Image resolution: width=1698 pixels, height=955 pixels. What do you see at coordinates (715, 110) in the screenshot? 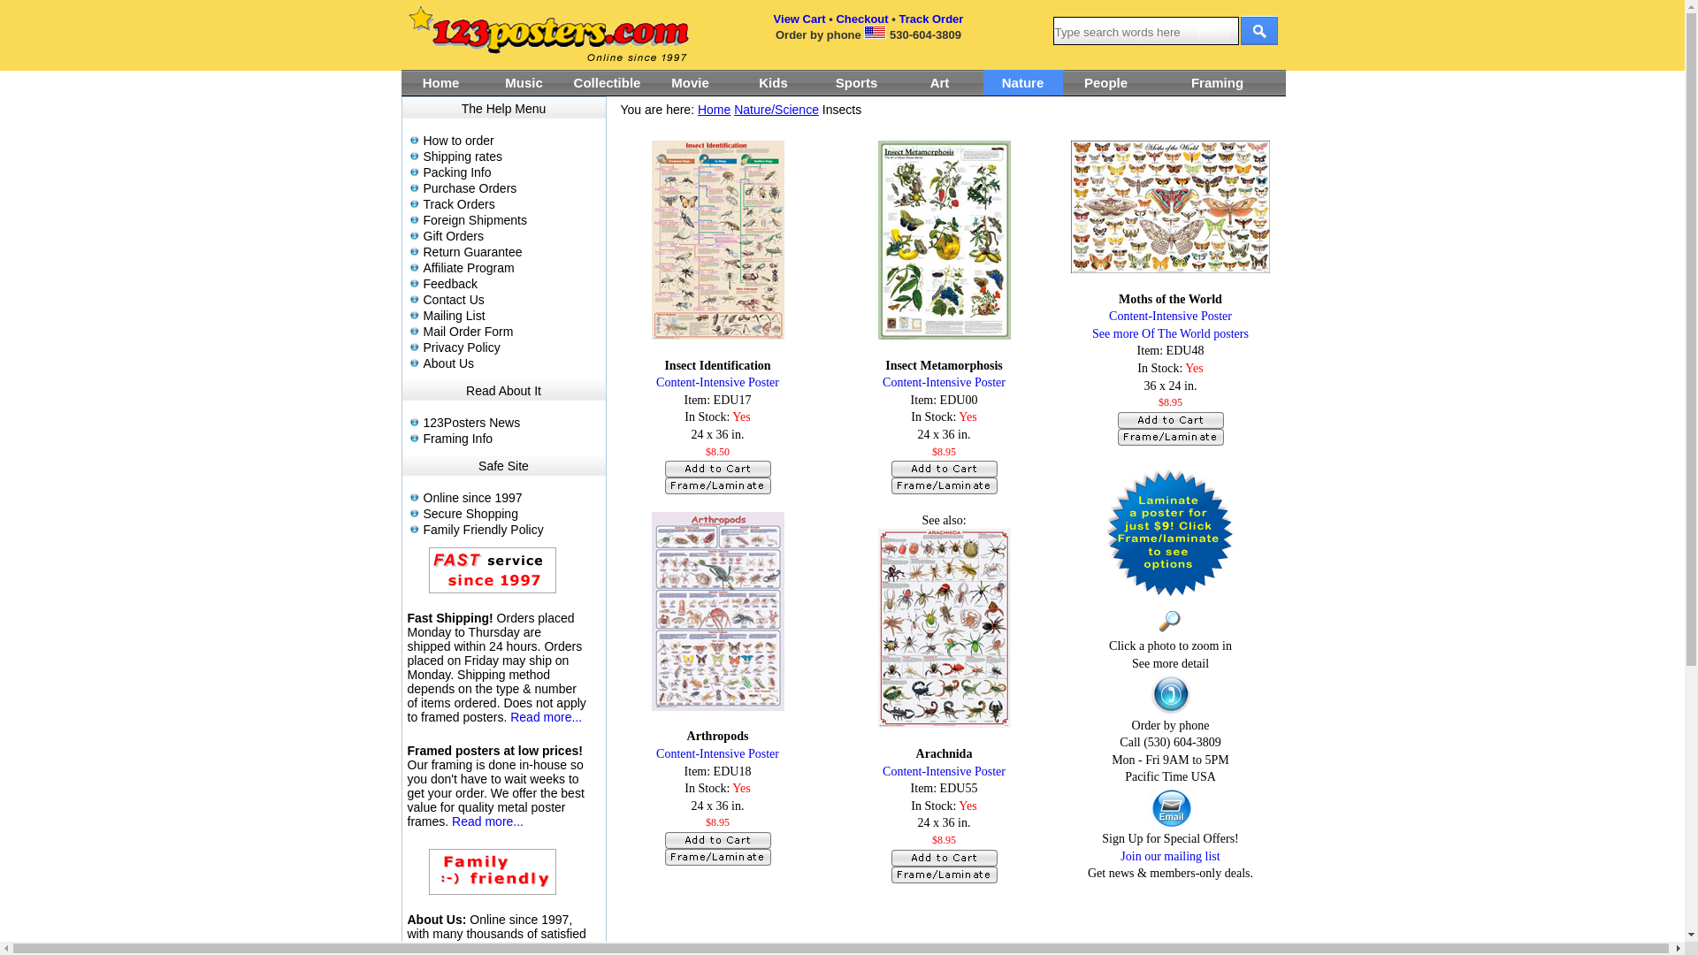
I see `Home` at bounding box center [715, 110].